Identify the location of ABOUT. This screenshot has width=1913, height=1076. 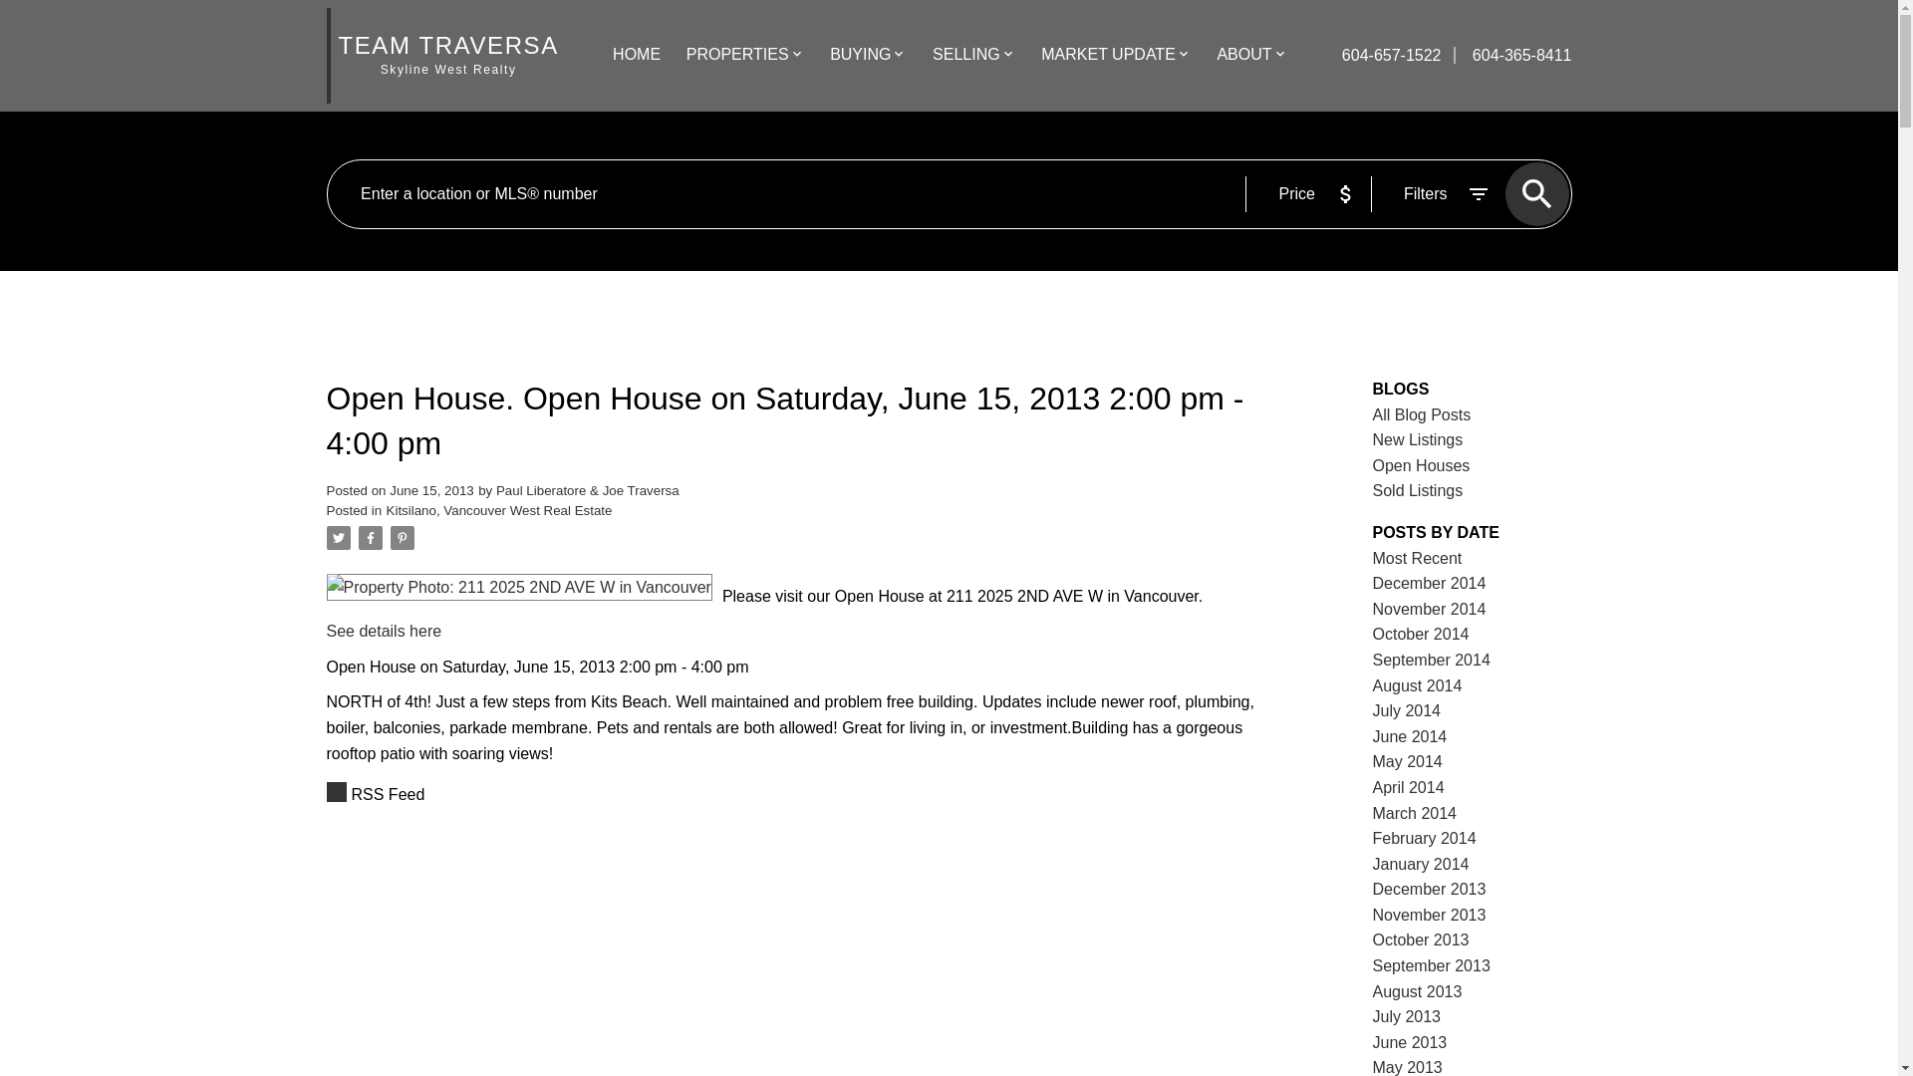
(1243, 56).